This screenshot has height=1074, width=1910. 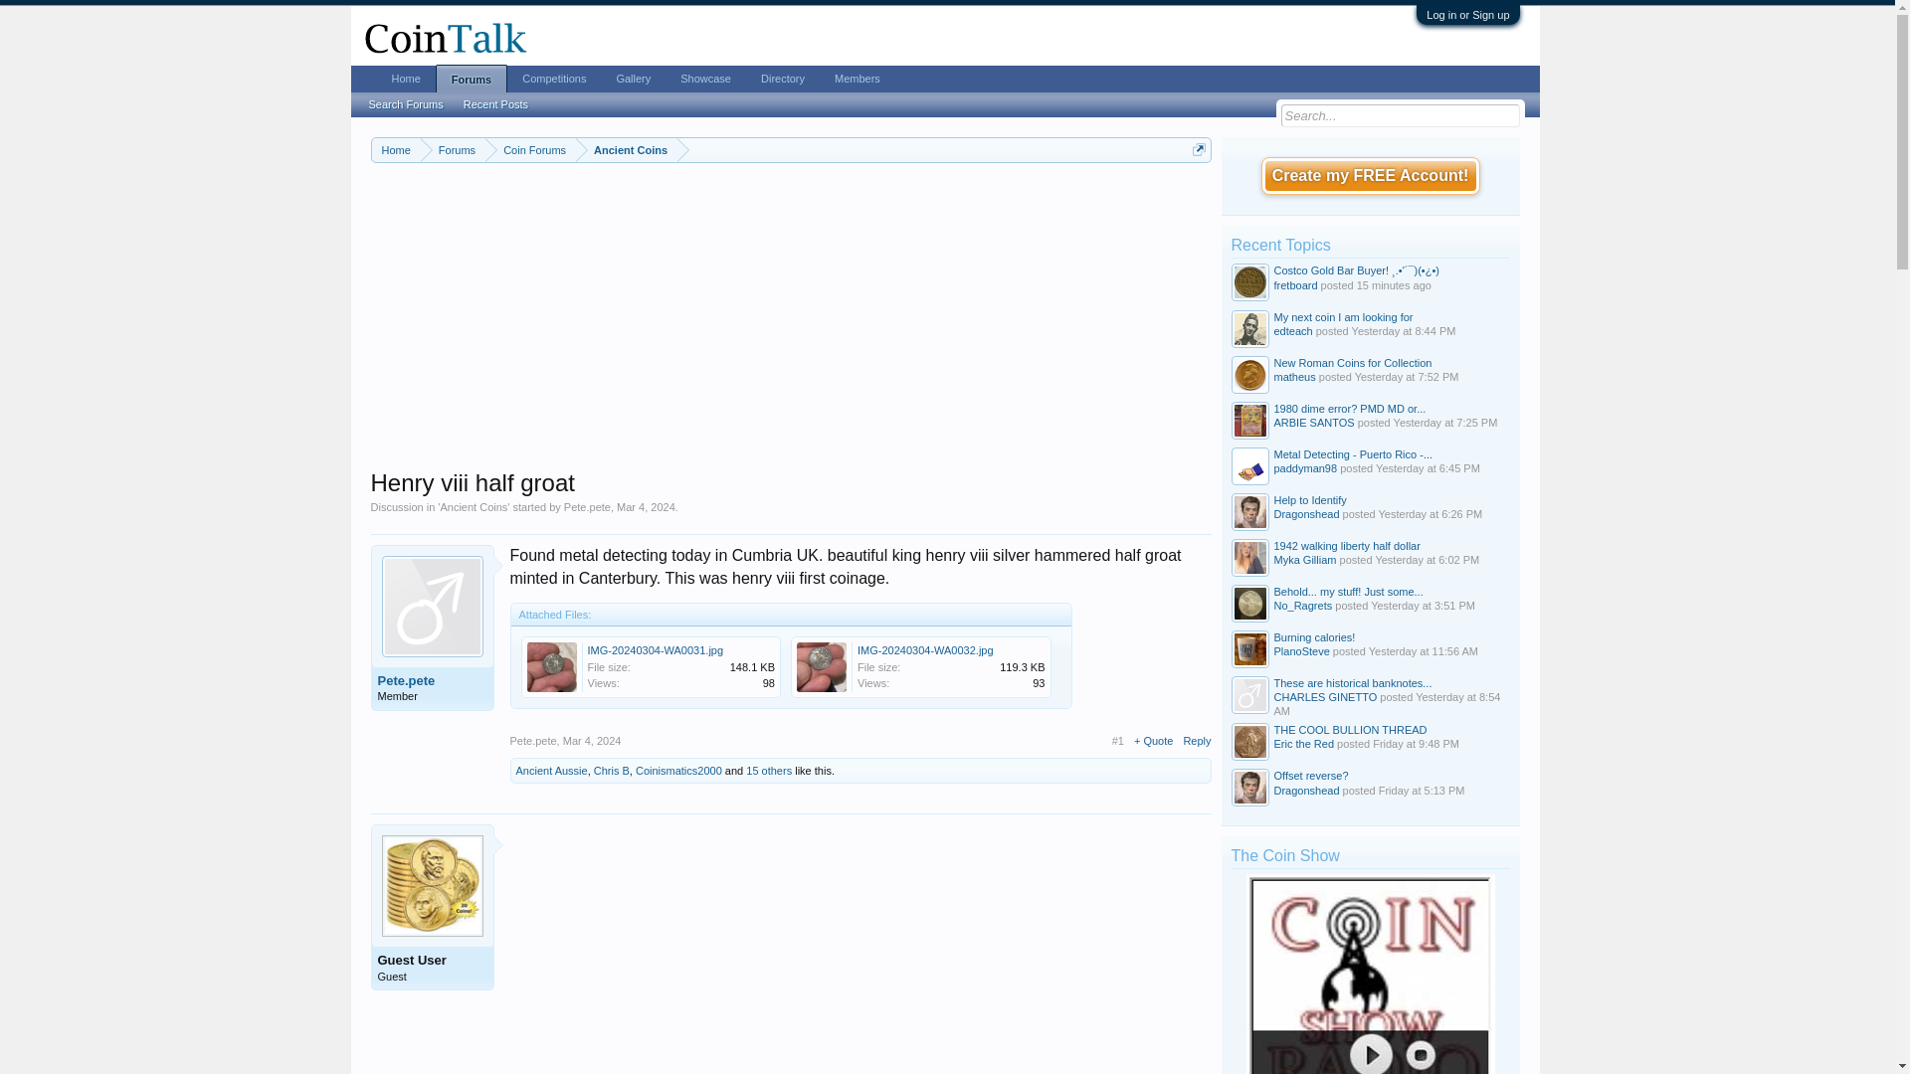 I want to click on Permalink, so click(x=593, y=740).